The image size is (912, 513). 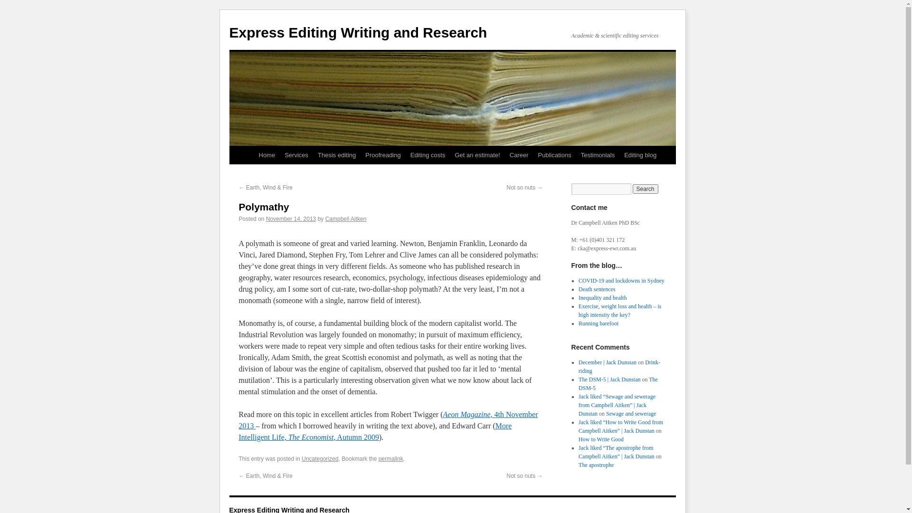 I want to click on Publications, so click(x=555, y=155).